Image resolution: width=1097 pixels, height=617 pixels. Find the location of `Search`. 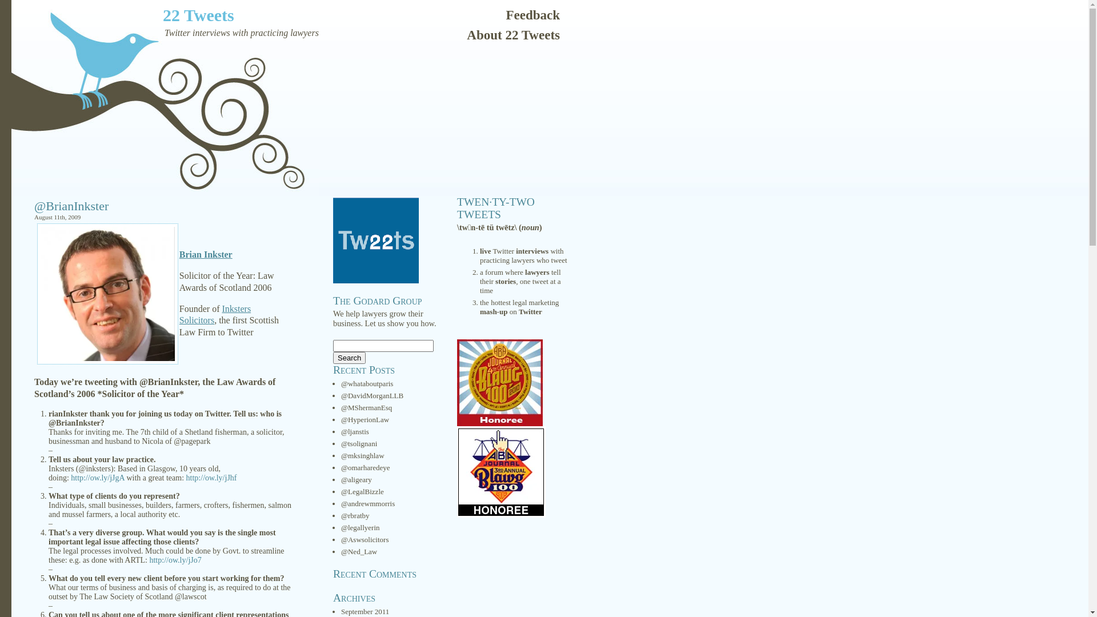

Search is located at coordinates (350, 358).